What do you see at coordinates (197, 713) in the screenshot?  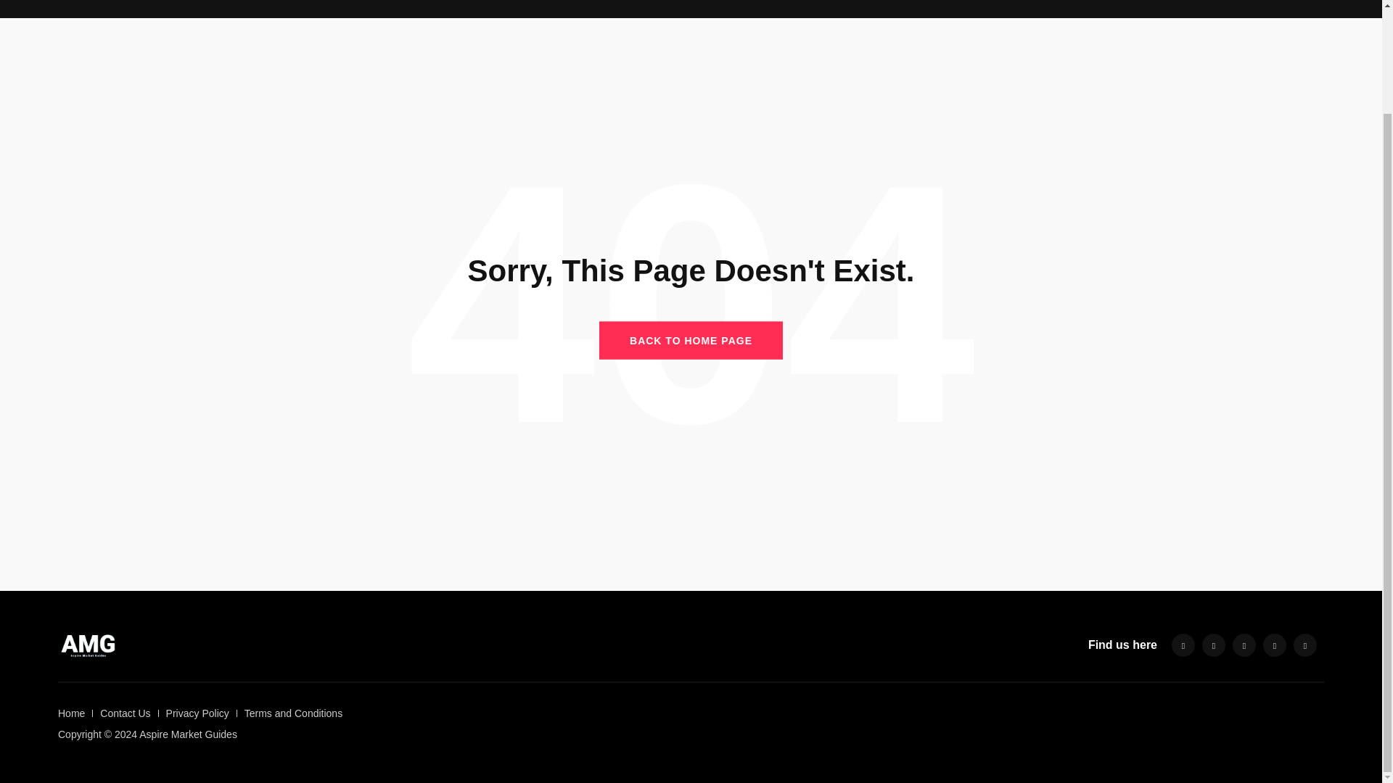 I see `Privacy Policy` at bounding box center [197, 713].